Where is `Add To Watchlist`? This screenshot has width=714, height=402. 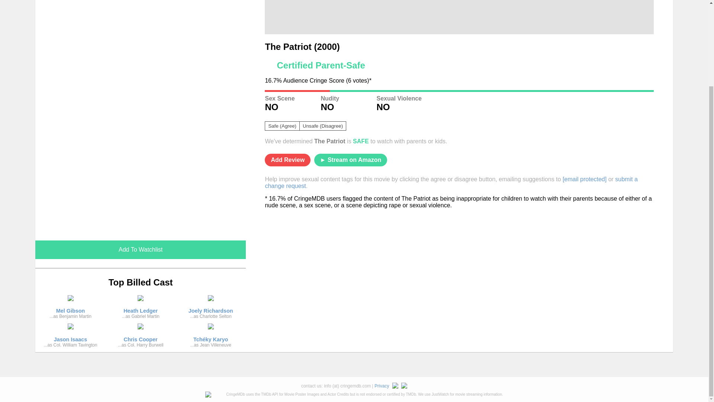
Add To Watchlist is located at coordinates (210, 309).